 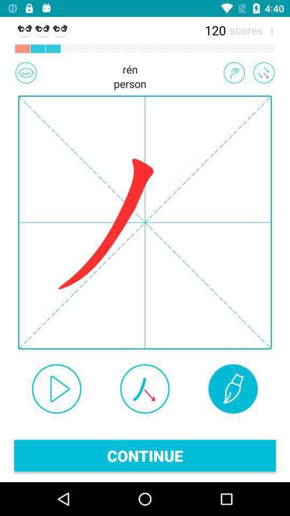 I want to click on turn on icon to the right of the person item, so click(x=234, y=73).